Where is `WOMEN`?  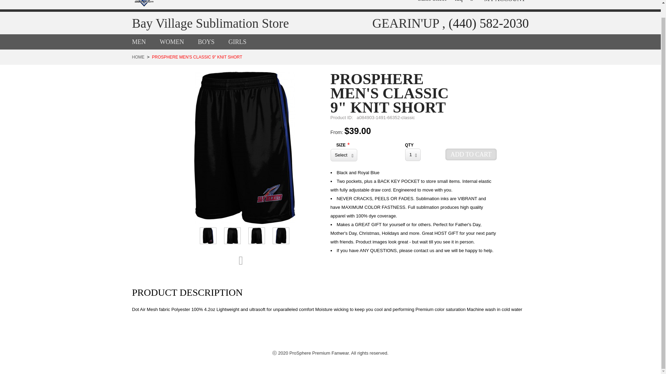 WOMEN is located at coordinates (179, 42).